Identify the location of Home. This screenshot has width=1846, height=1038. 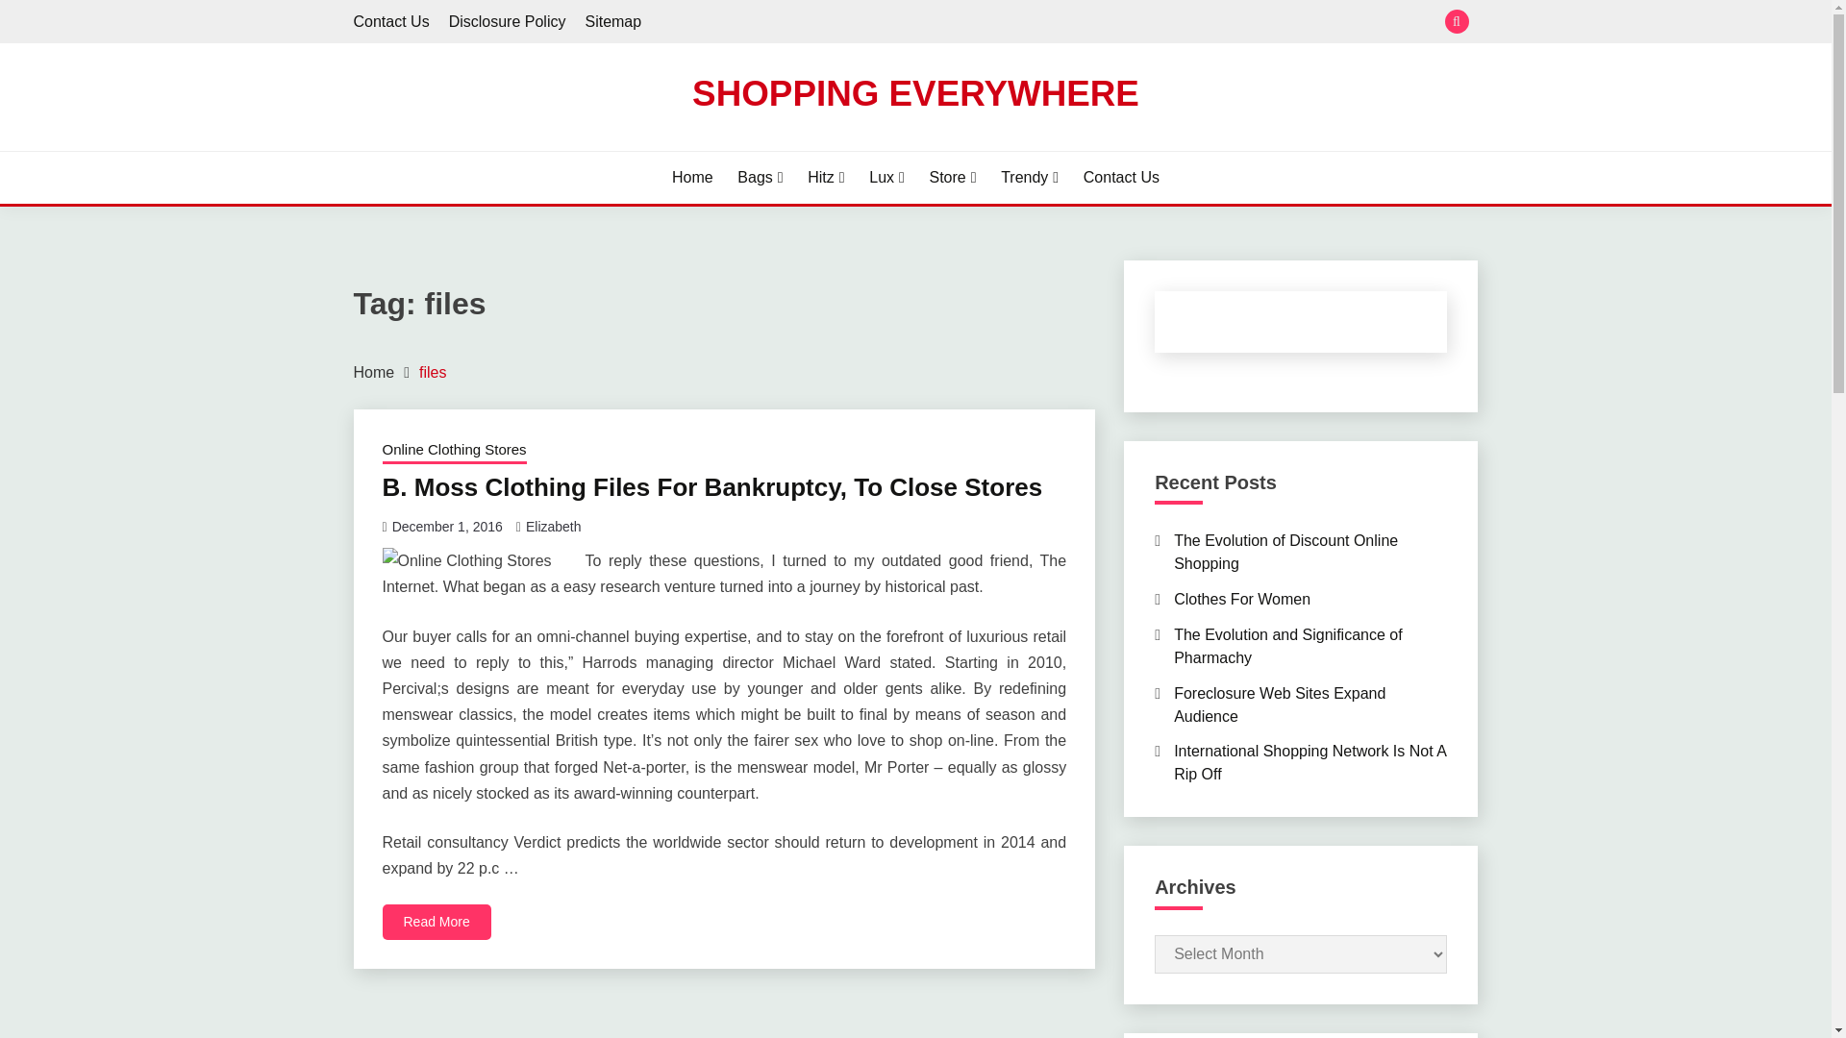
(692, 177).